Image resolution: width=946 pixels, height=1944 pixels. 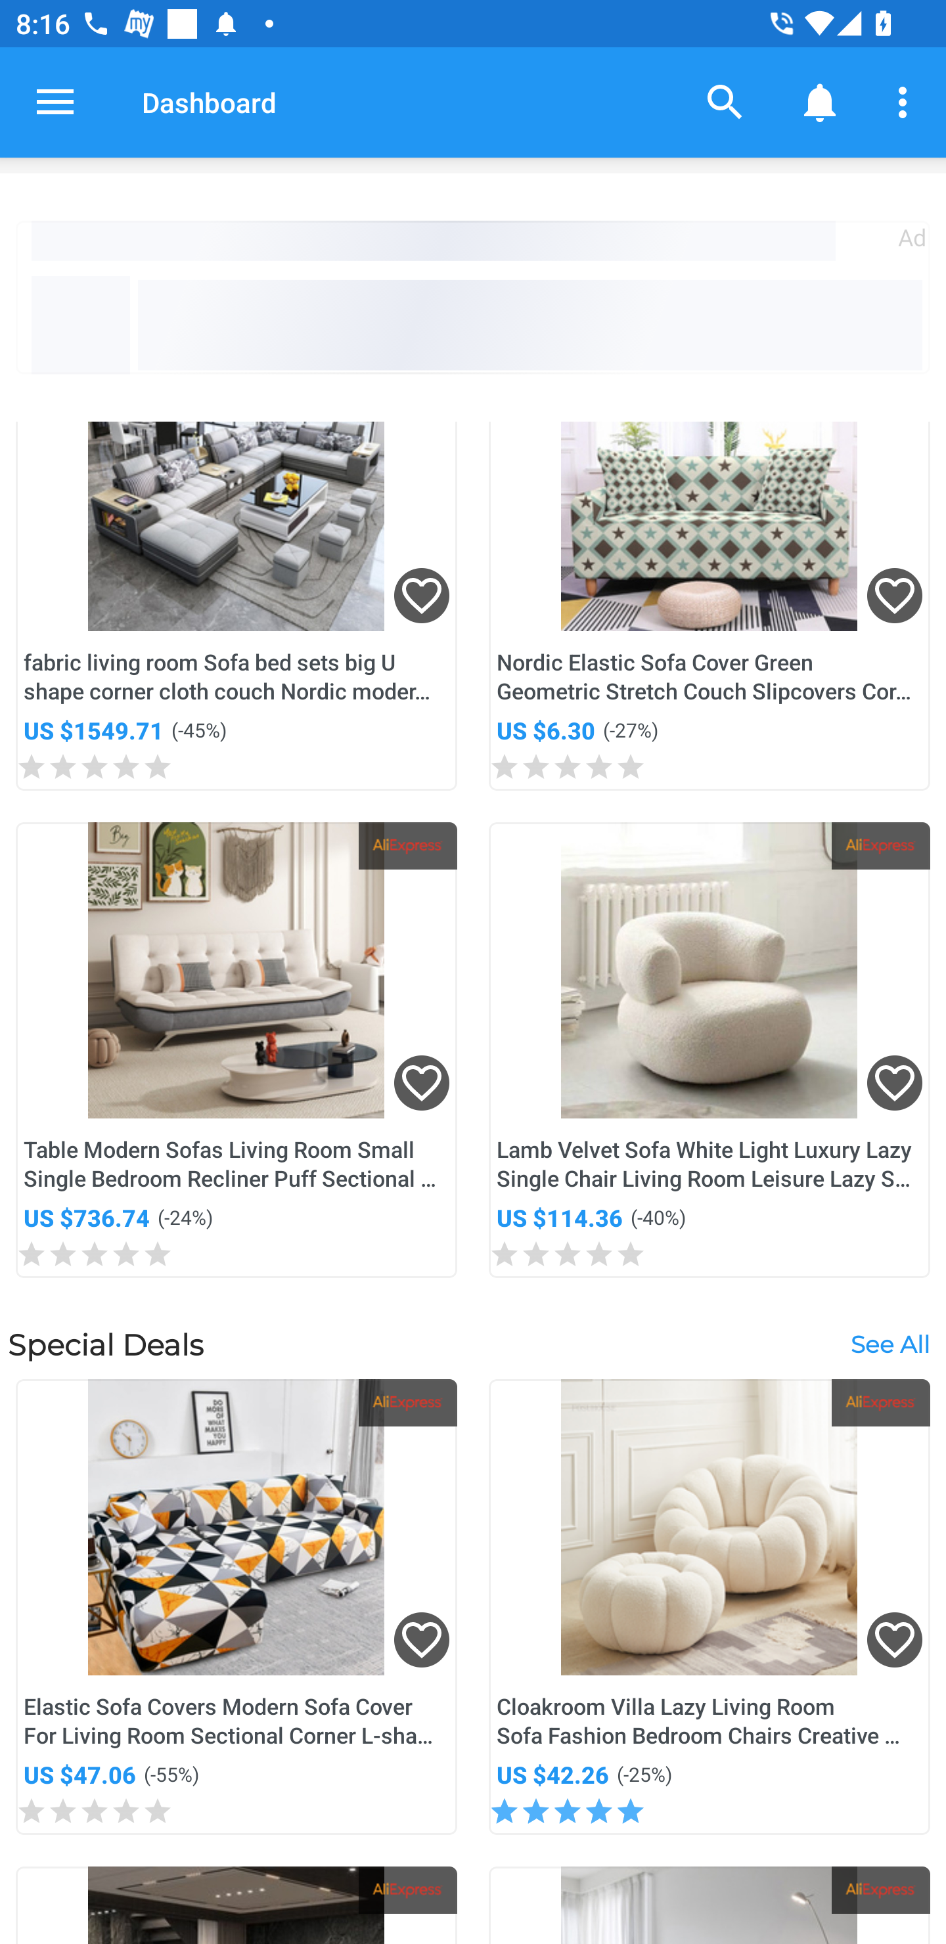 I want to click on Open navigation drawer, so click(x=55, y=102).